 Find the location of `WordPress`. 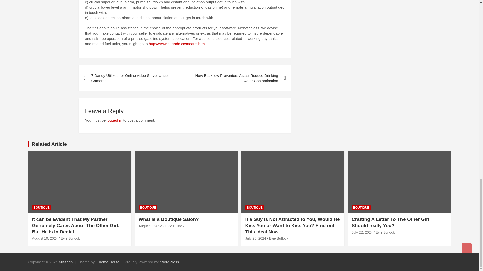

WordPress is located at coordinates (170, 262).